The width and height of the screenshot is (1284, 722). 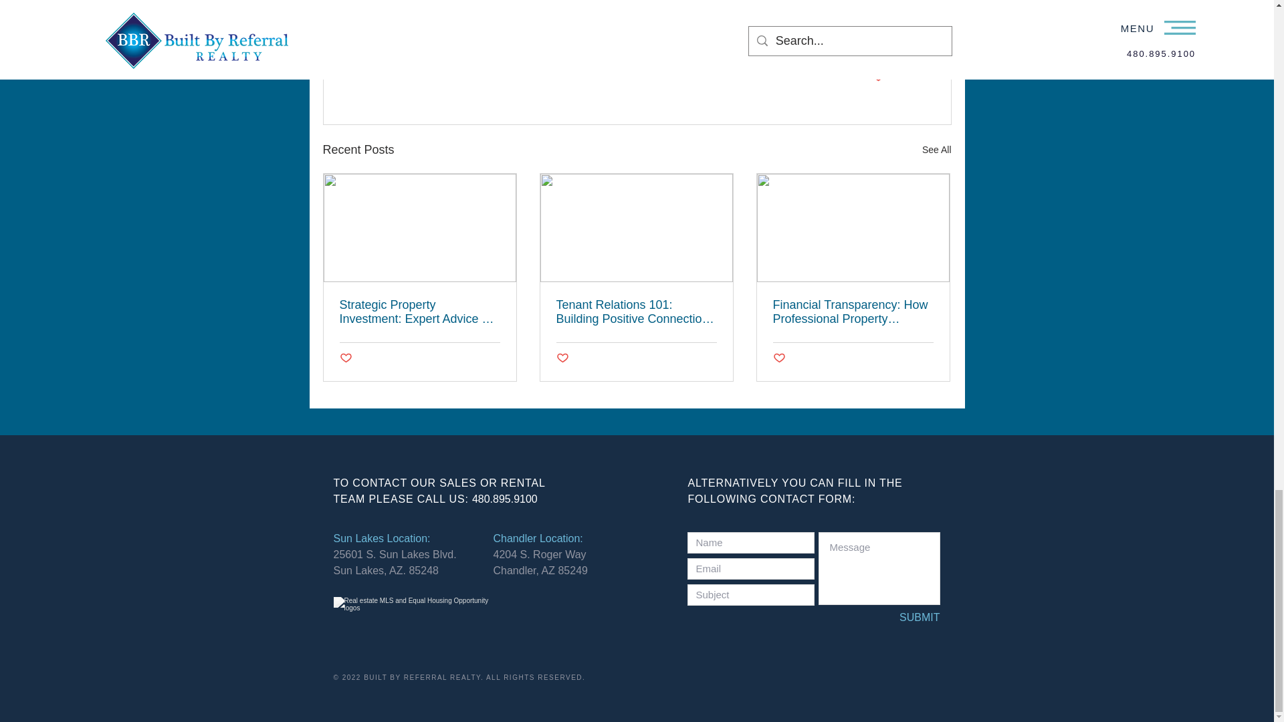 I want to click on SUBMIT, so click(x=895, y=618).